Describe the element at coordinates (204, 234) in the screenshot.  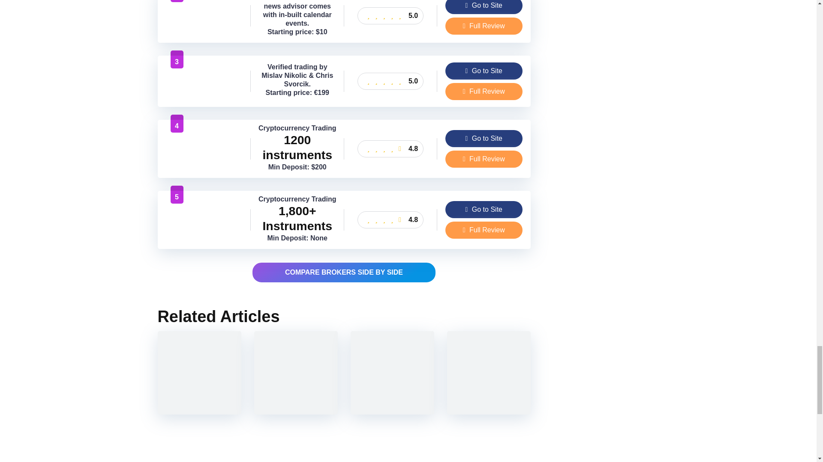
I see `XTB Review` at that location.